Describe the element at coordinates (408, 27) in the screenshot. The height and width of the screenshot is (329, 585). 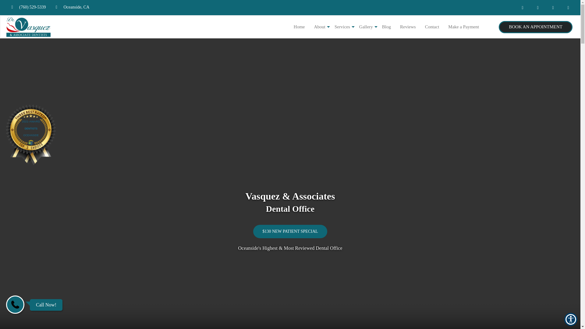
I see `Reviews` at that location.